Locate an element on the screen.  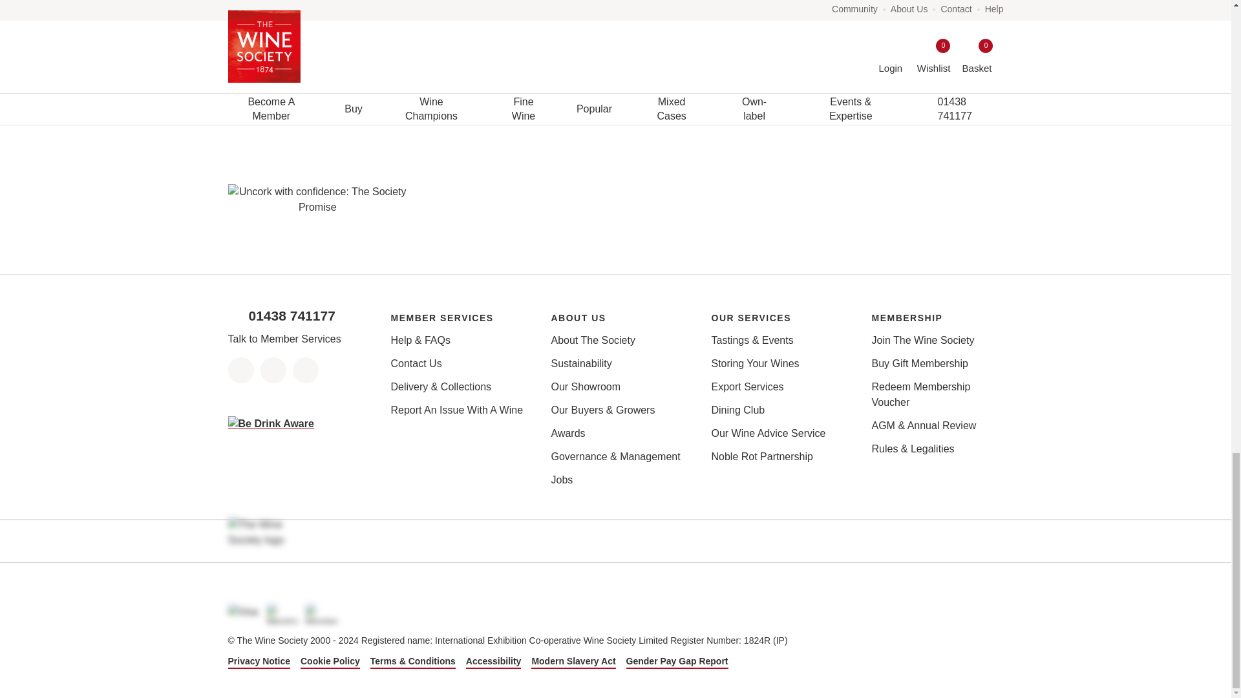
Visa is located at coordinates (243, 614).